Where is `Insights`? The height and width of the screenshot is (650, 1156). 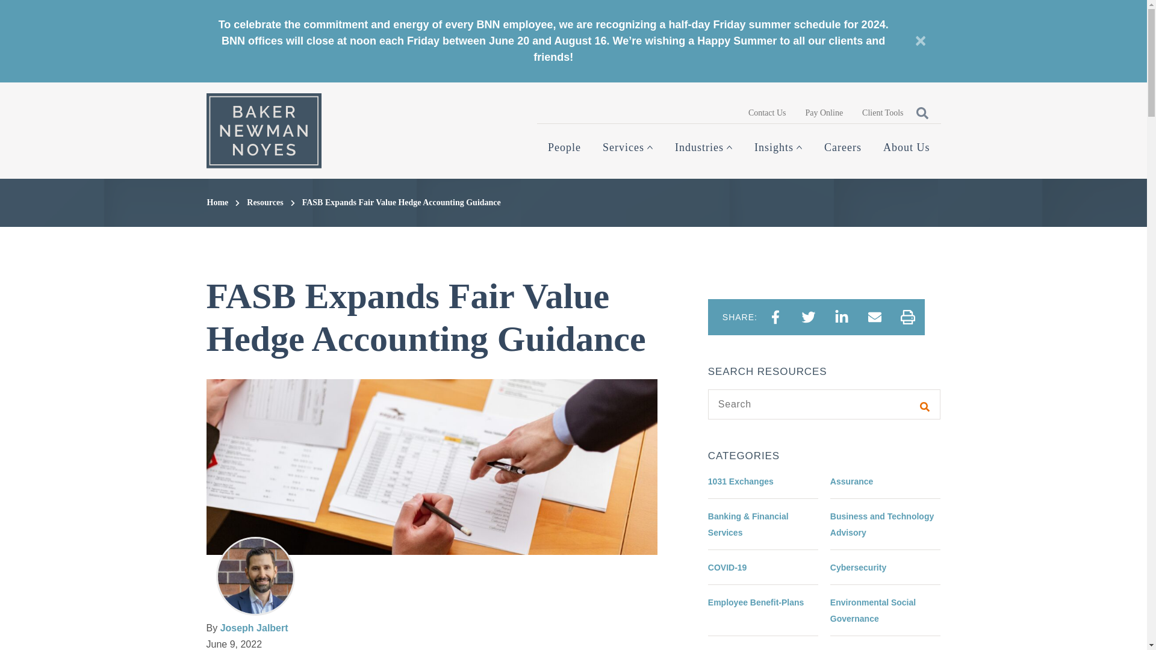 Insights is located at coordinates (778, 147).